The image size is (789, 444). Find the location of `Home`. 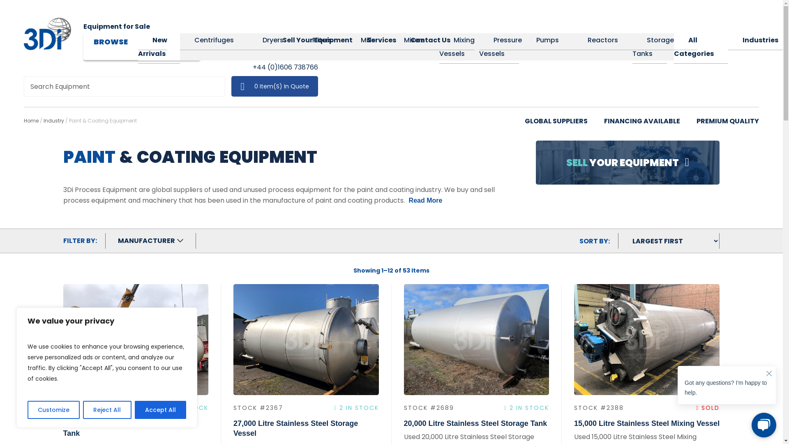

Home is located at coordinates (31, 121).